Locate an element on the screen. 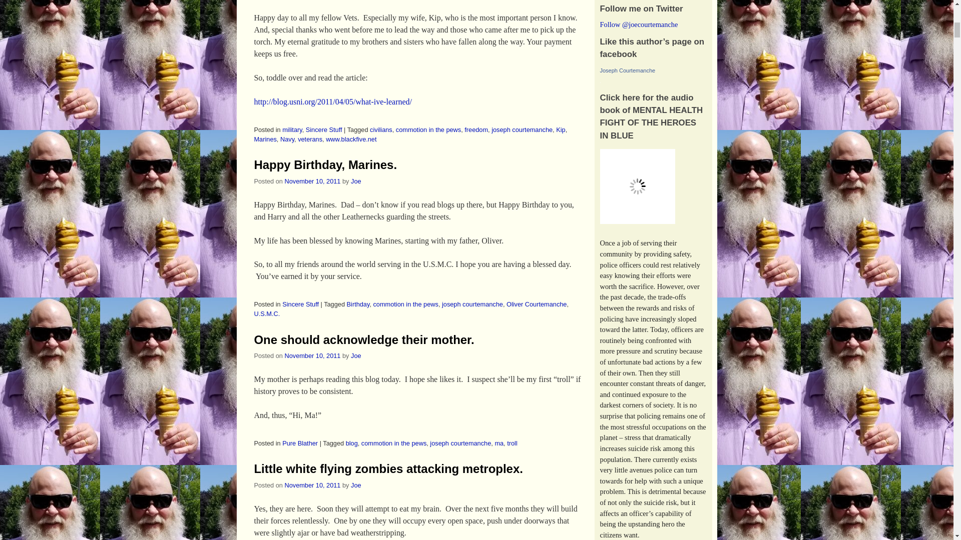  Sincere Stuff is located at coordinates (323, 129).